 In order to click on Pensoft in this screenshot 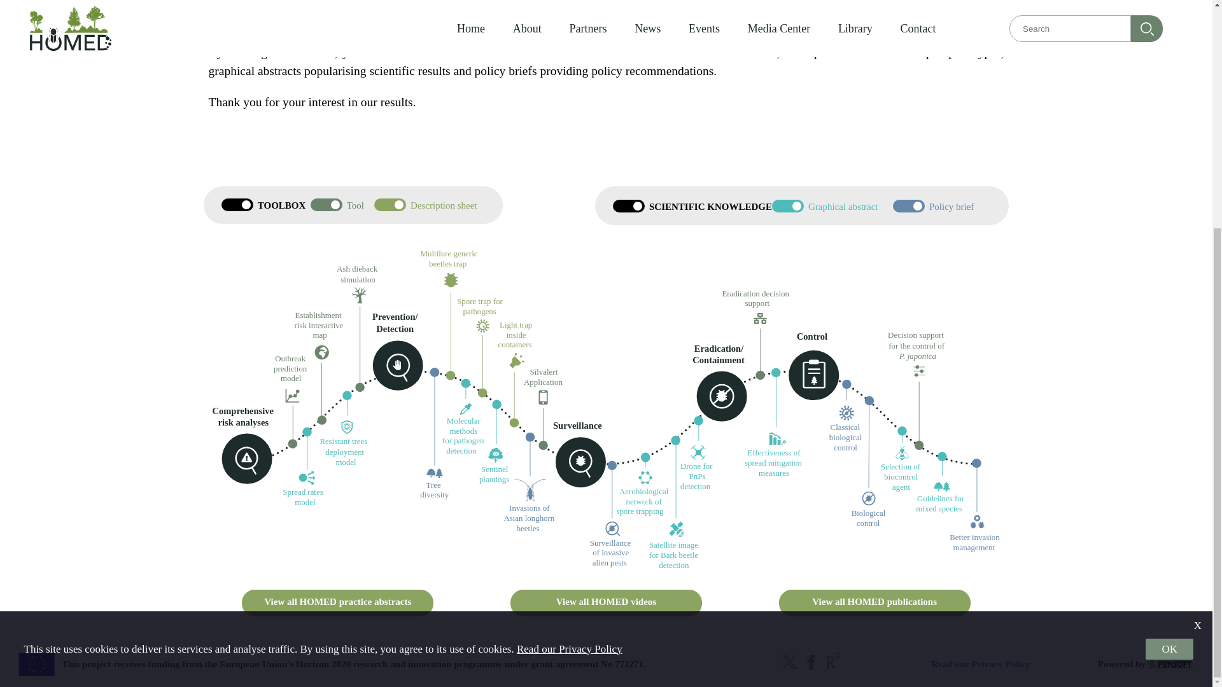, I will do `click(1170, 664)`.